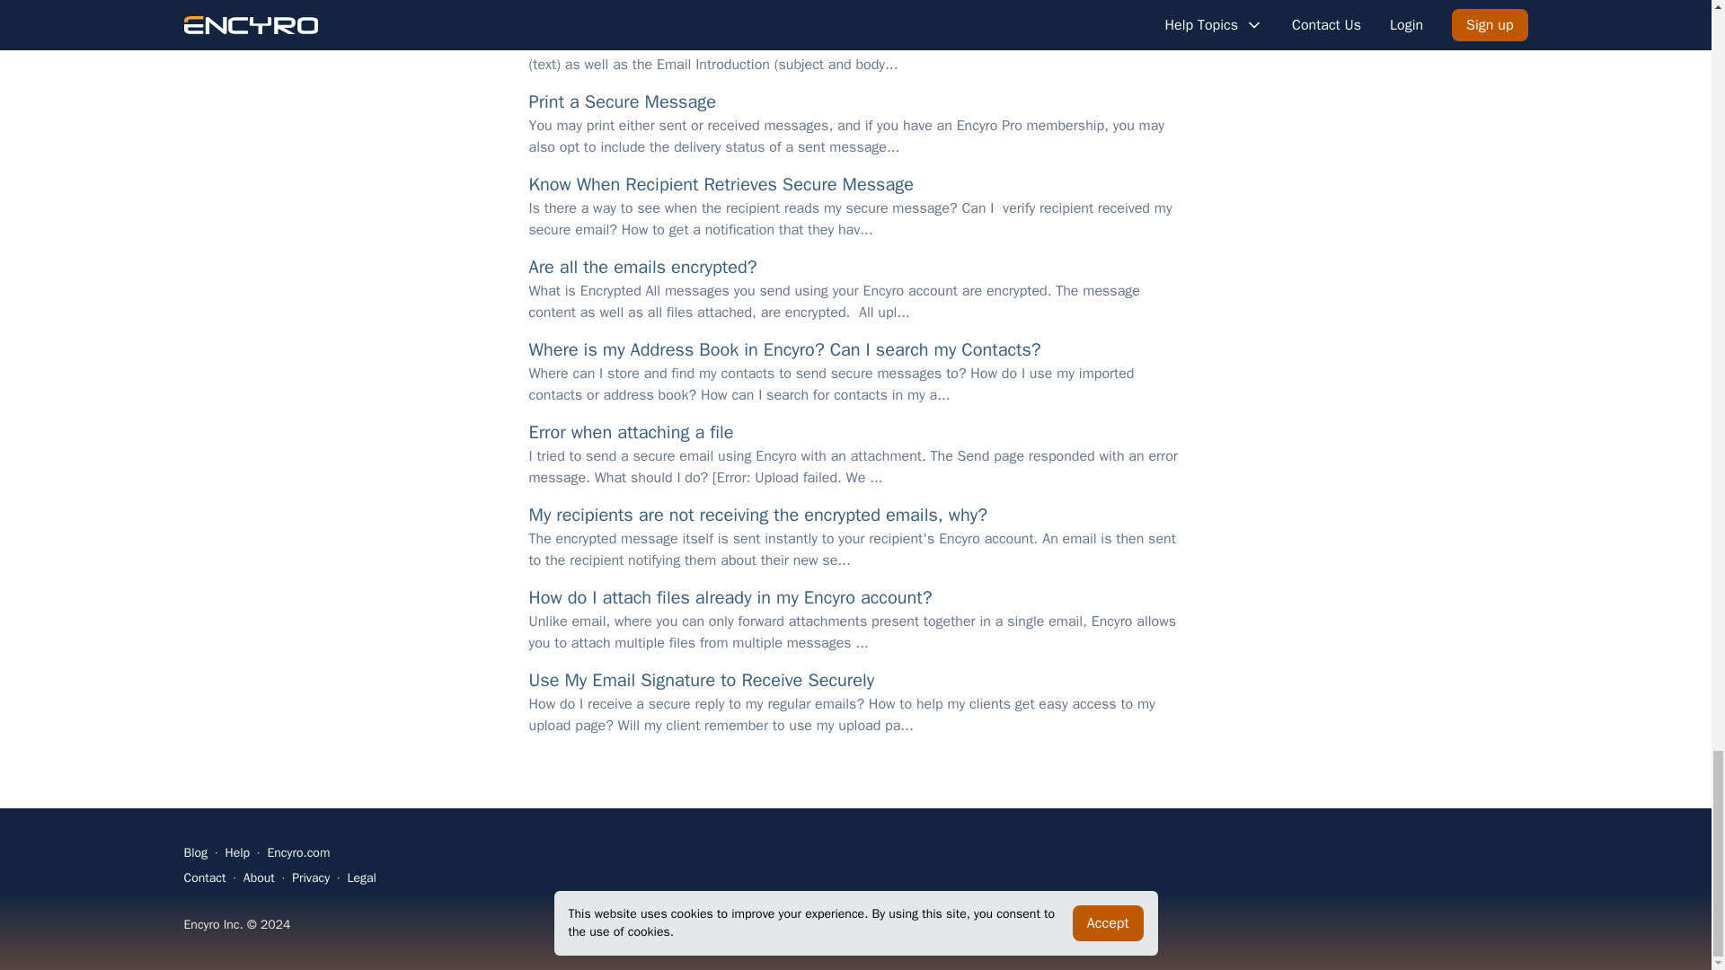  I want to click on Help, so click(237, 853).